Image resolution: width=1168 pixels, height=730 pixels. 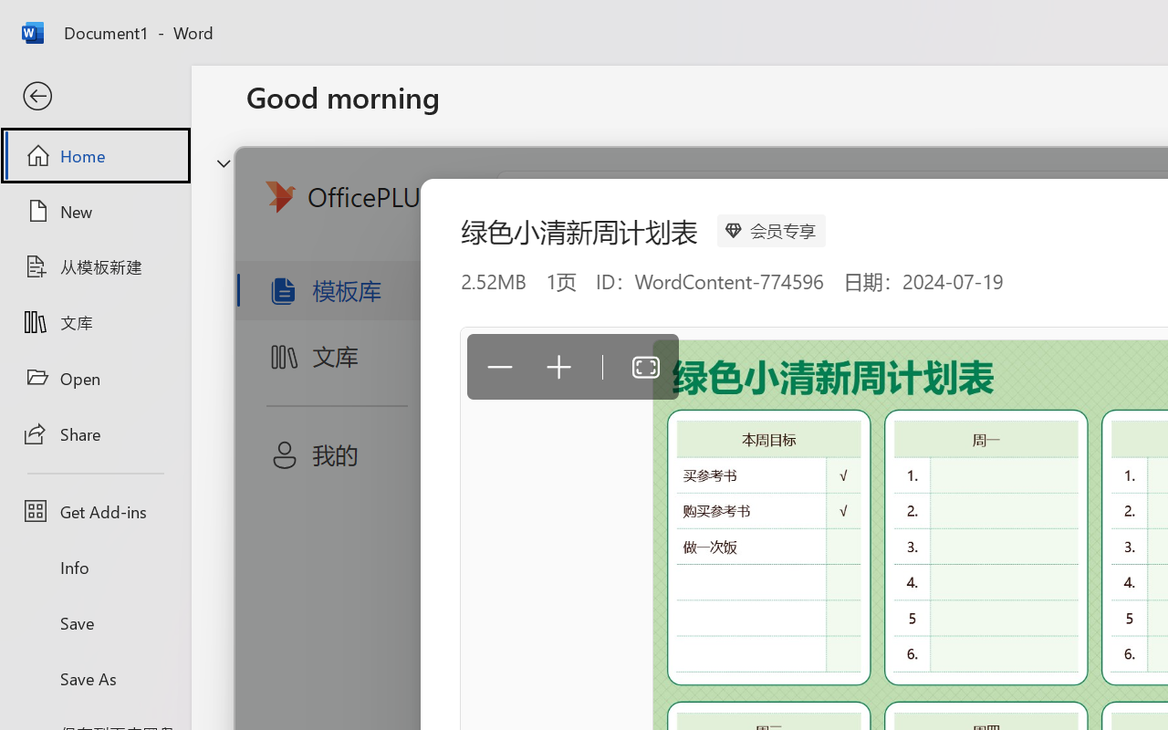 I want to click on Save As, so click(x=95, y=678).